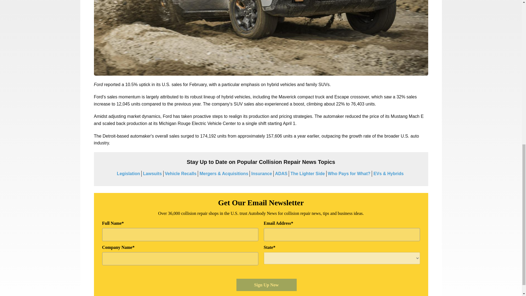 Image resolution: width=526 pixels, height=296 pixels. I want to click on Vehicle Recalls, so click(181, 173).